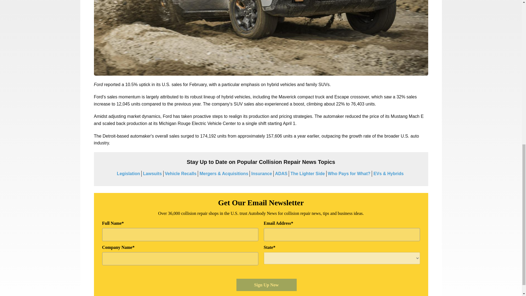 Image resolution: width=526 pixels, height=296 pixels. I want to click on Vehicle Recalls, so click(181, 173).